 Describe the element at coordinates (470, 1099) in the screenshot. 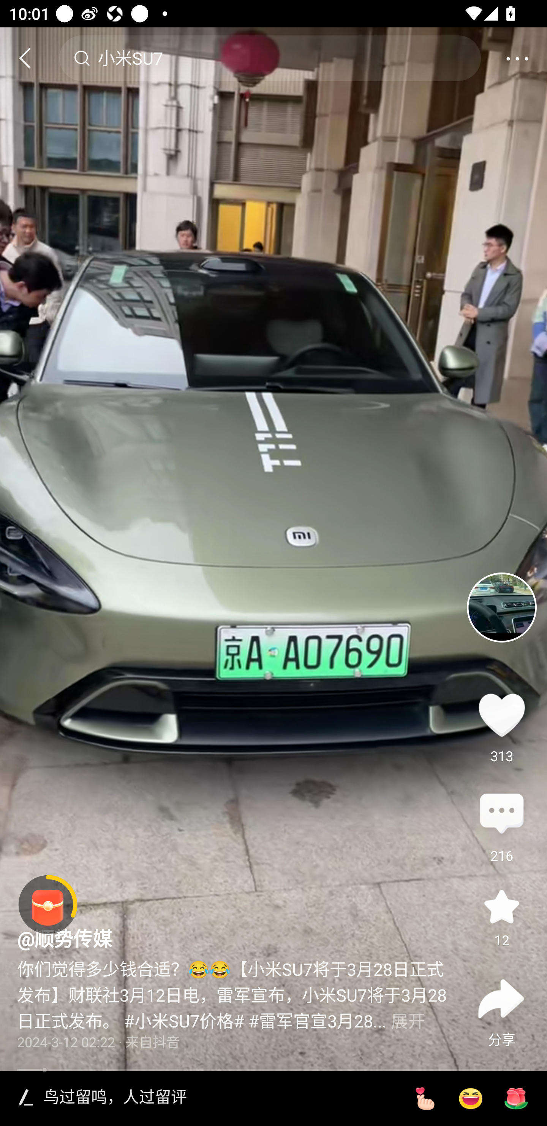

I see `[大笑]` at that location.